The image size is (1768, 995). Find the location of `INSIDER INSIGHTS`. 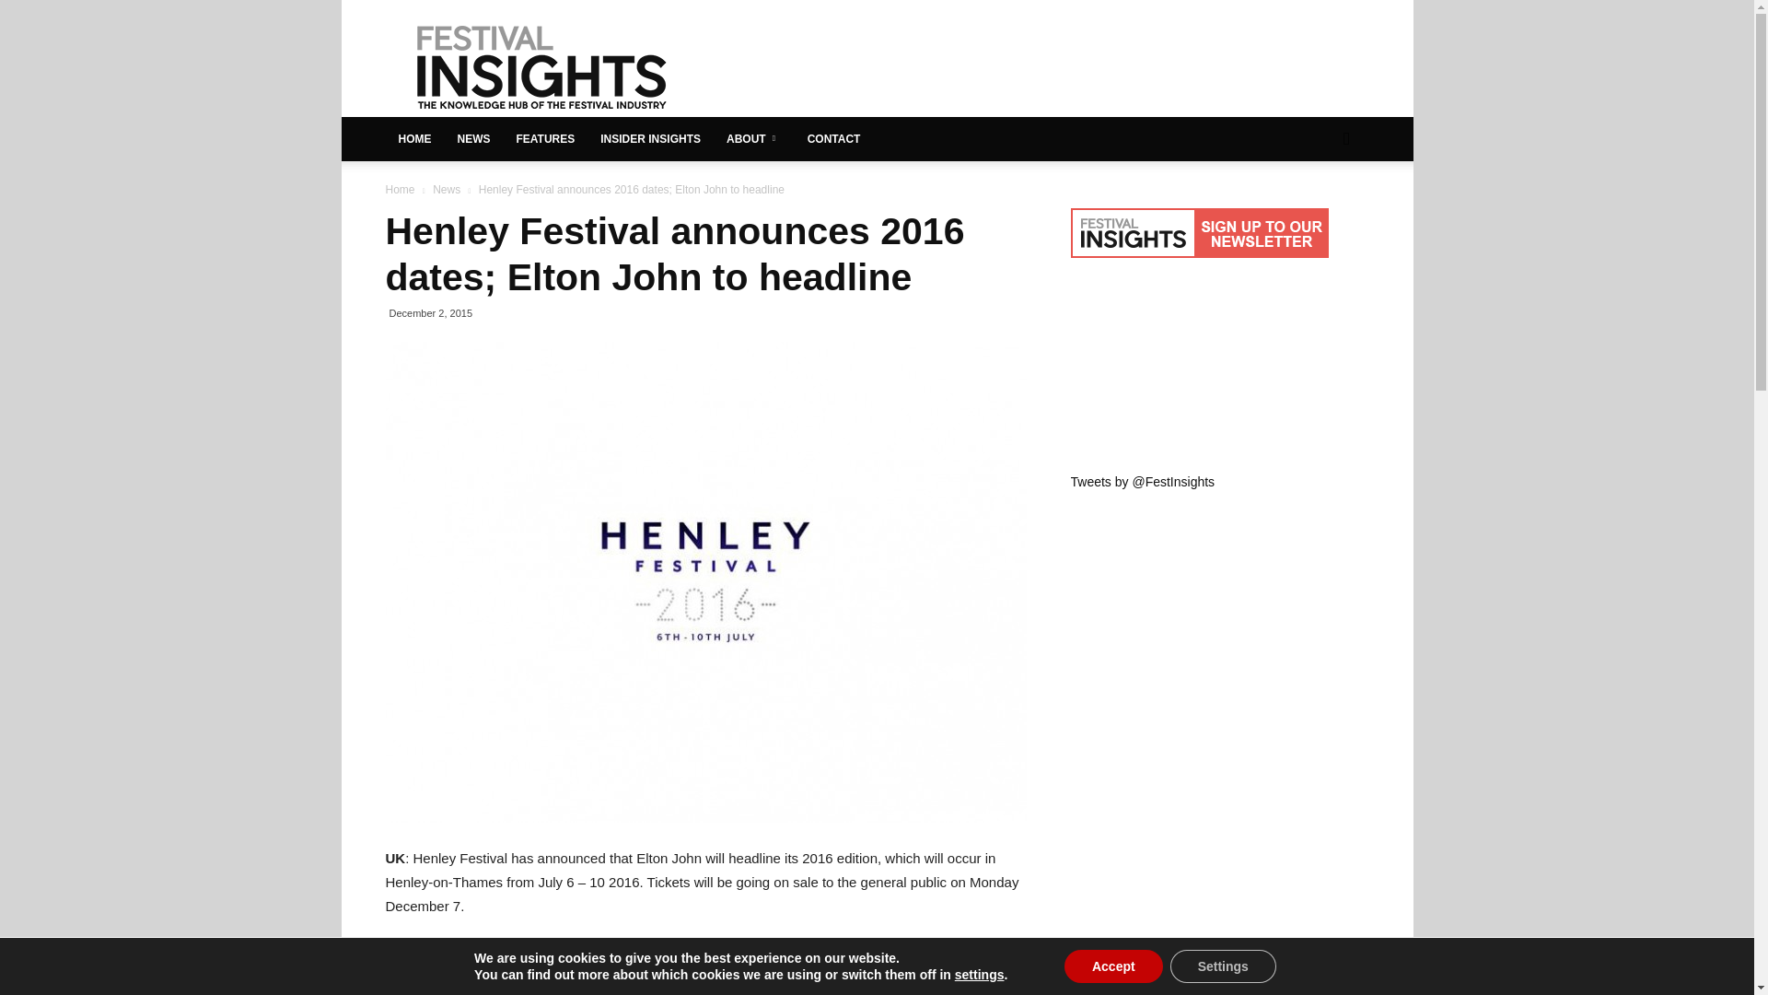

INSIDER INSIGHTS is located at coordinates (650, 138).